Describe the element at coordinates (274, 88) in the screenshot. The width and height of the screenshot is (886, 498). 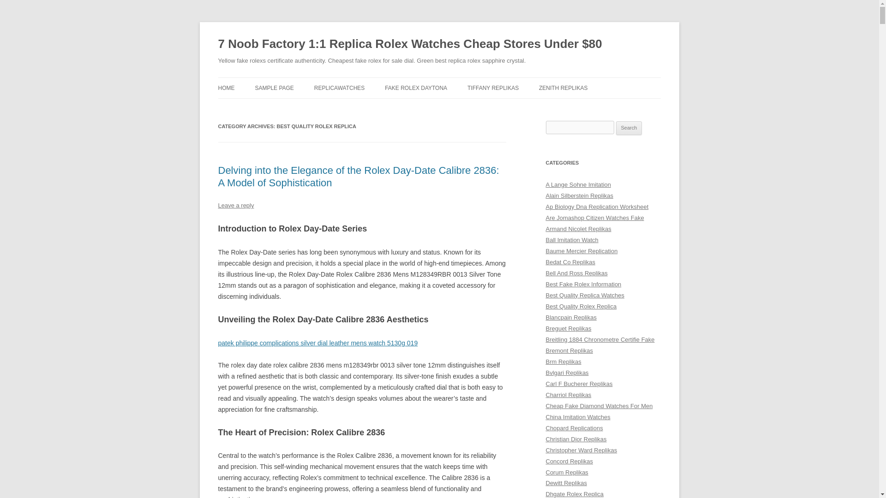
I see `SAMPLE PAGE` at that location.